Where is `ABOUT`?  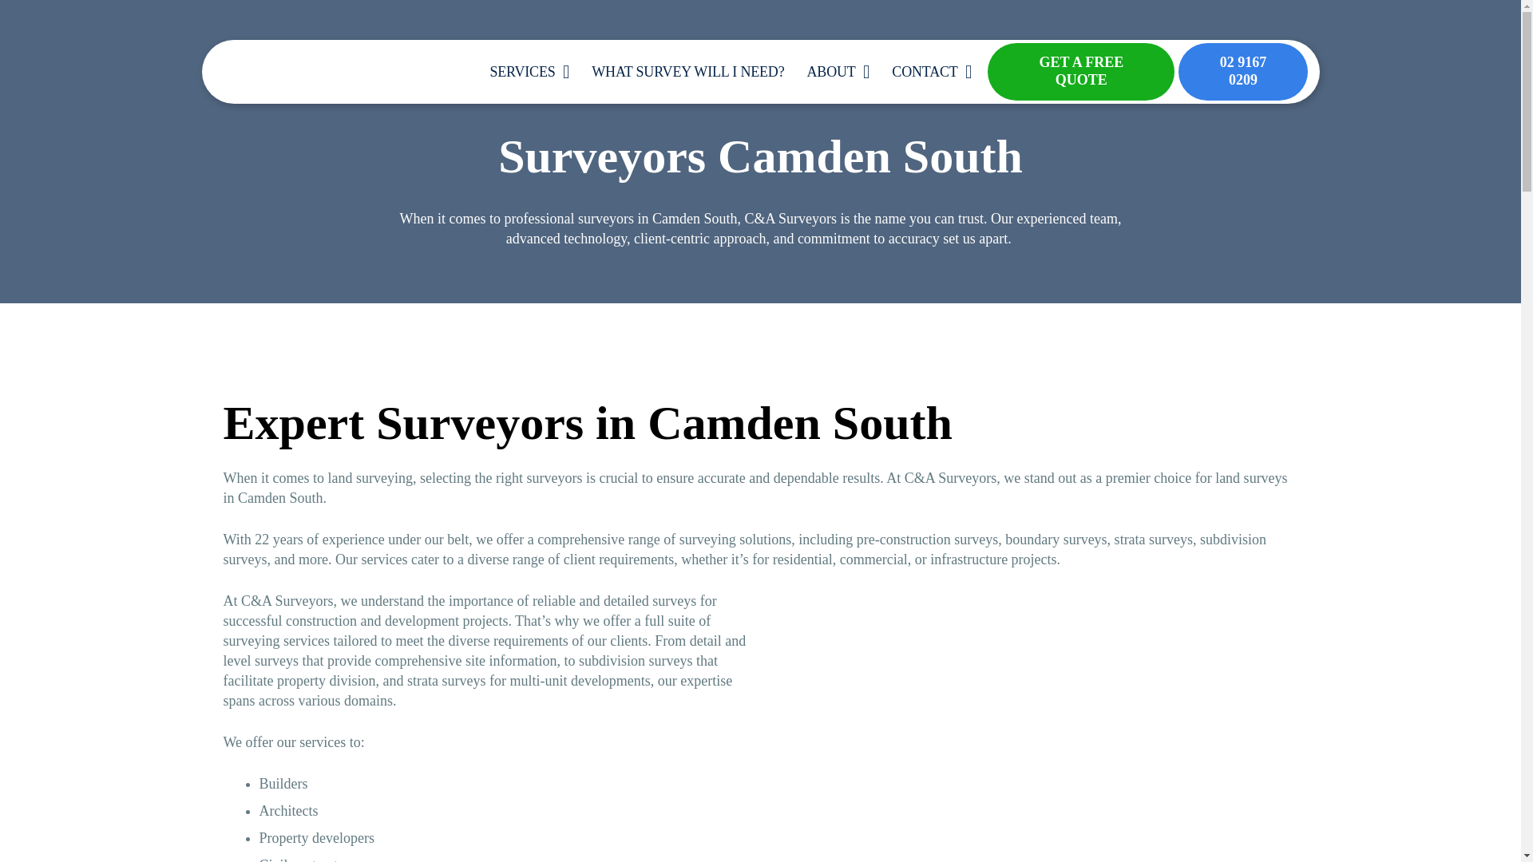
ABOUT is located at coordinates (838, 71).